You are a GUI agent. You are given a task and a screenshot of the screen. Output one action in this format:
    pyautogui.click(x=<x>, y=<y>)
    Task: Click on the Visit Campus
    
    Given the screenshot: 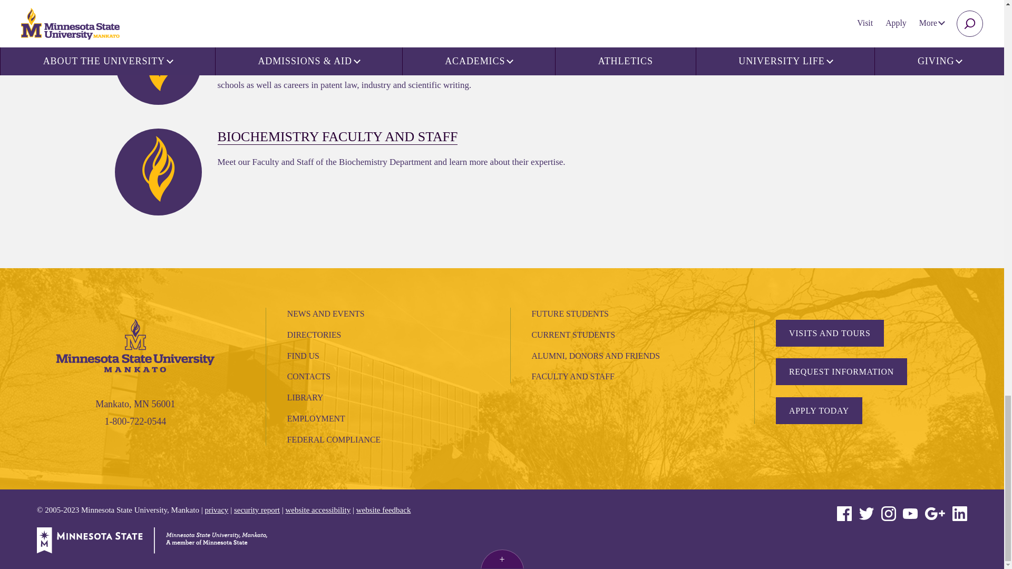 What is the action you would take?
    pyautogui.click(x=830, y=333)
    